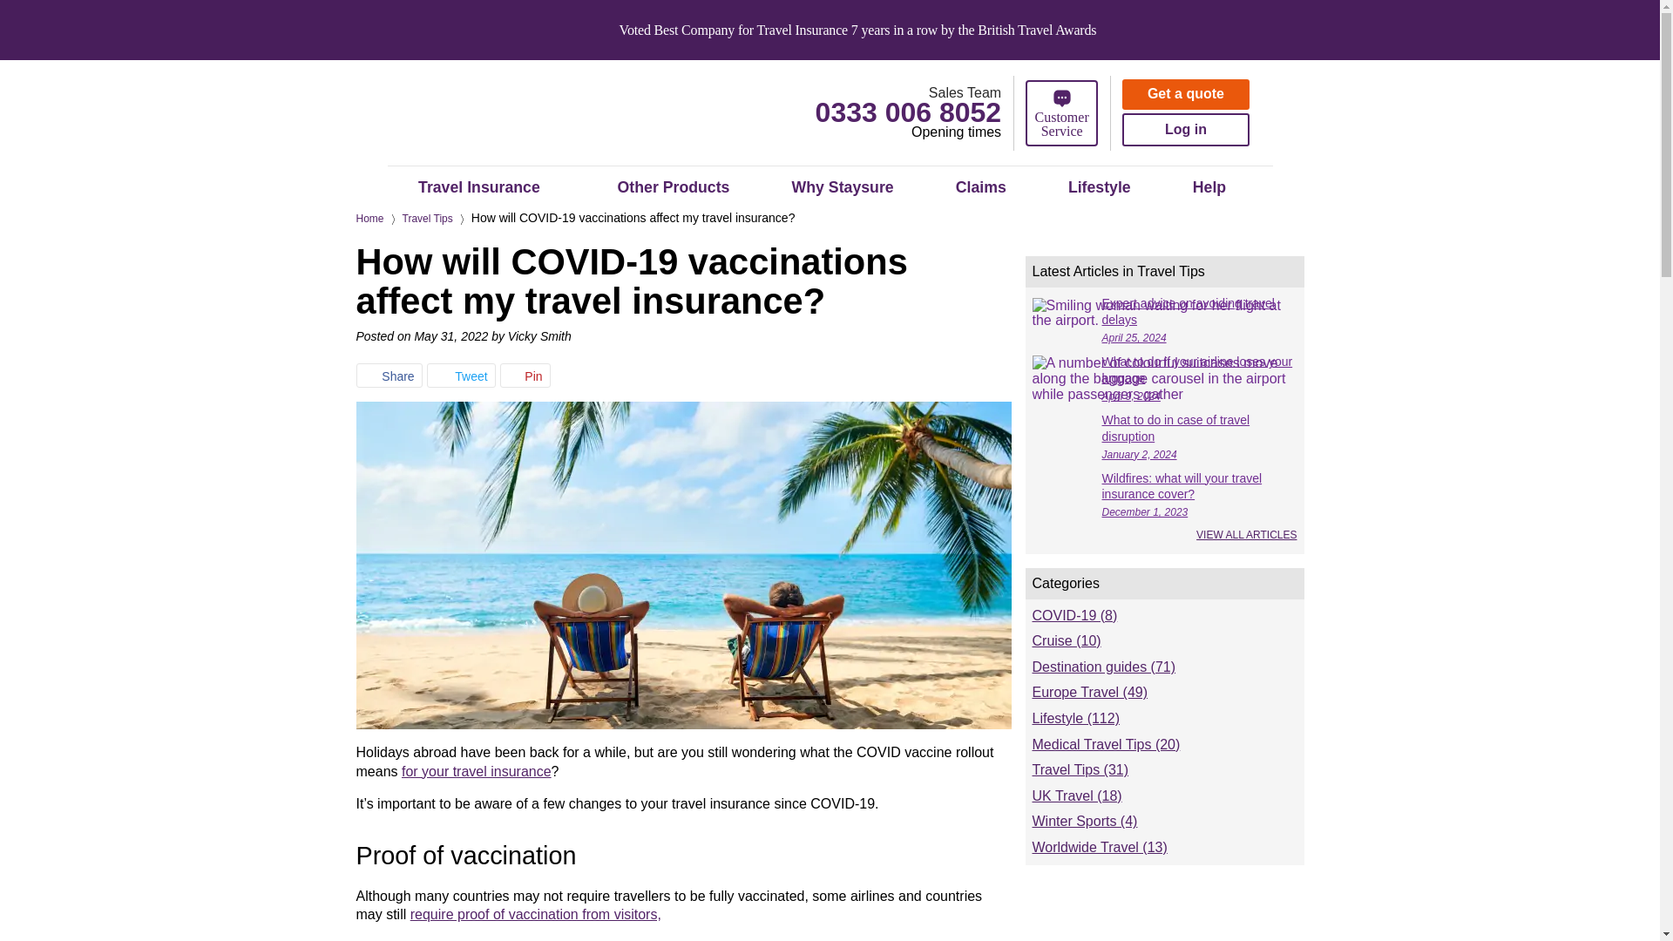 Image resolution: width=1673 pixels, height=941 pixels. I want to click on Share on Pinterest, so click(525, 375).